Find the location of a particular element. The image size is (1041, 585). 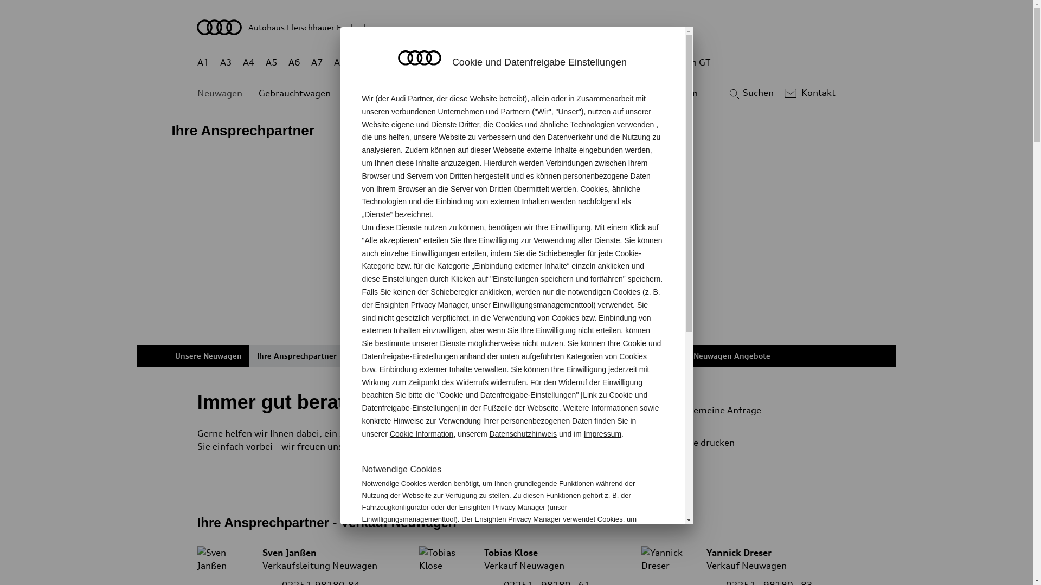

Autohaus Fleischhauer Euskirchen is located at coordinates (517, 27).